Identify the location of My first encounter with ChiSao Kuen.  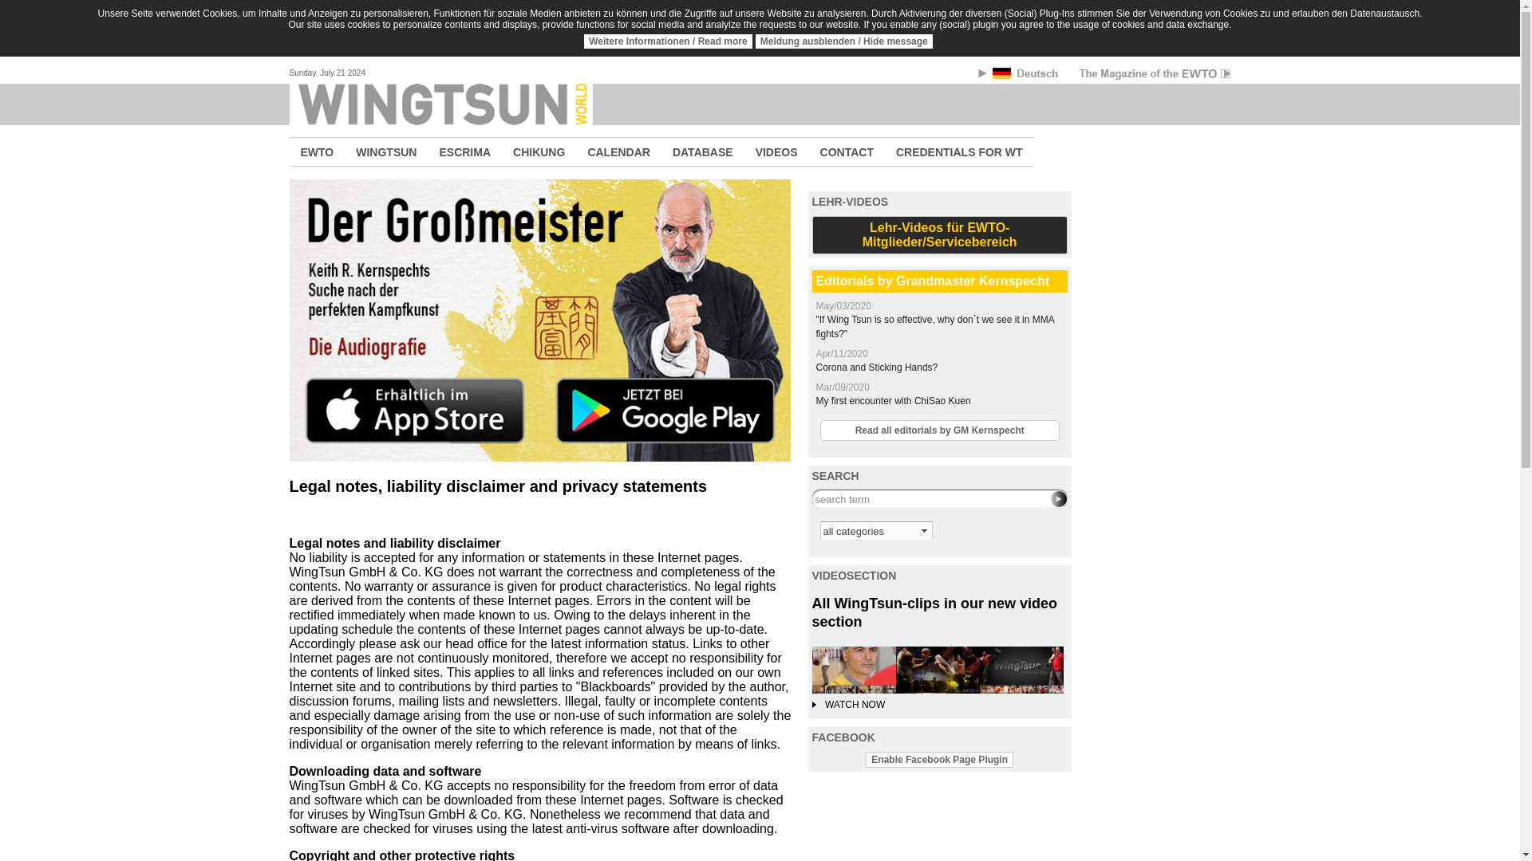
(892, 400).